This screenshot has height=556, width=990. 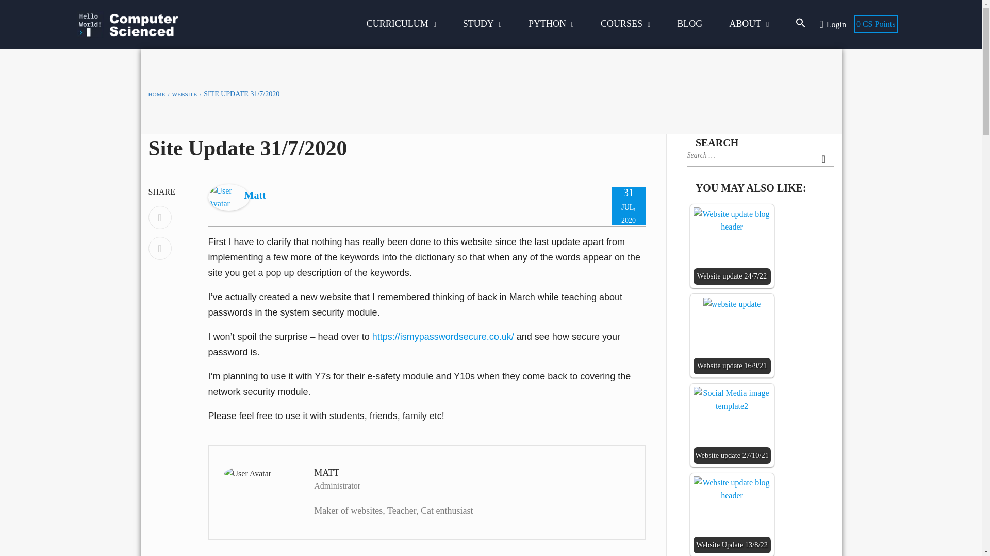 I want to click on Twitter, so click(x=160, y=248).